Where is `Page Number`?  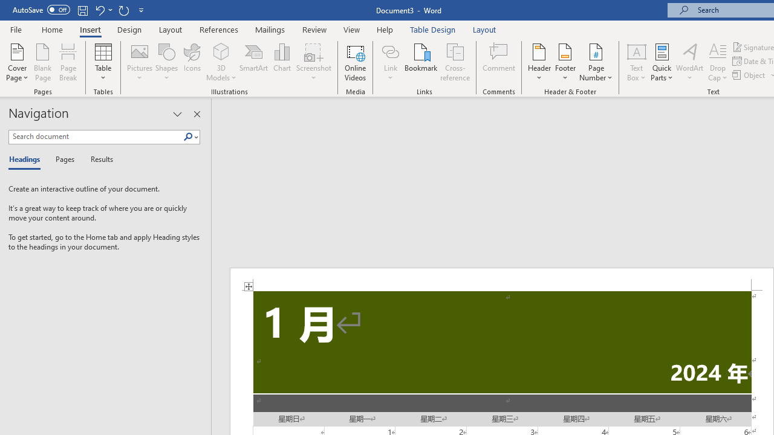
Page Number is located at coordinates (596, 62).